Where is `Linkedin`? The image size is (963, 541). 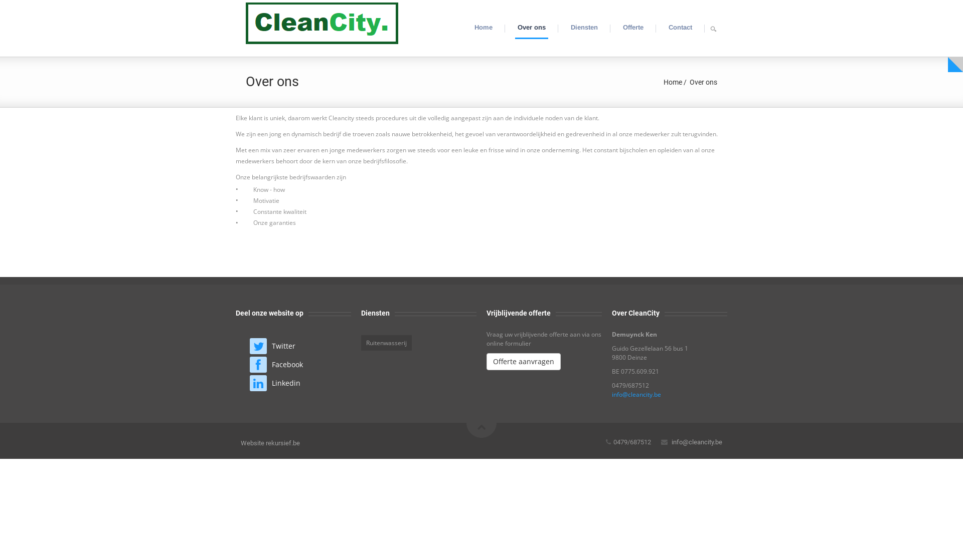 Linkedin is located at coordinates (286, 383).